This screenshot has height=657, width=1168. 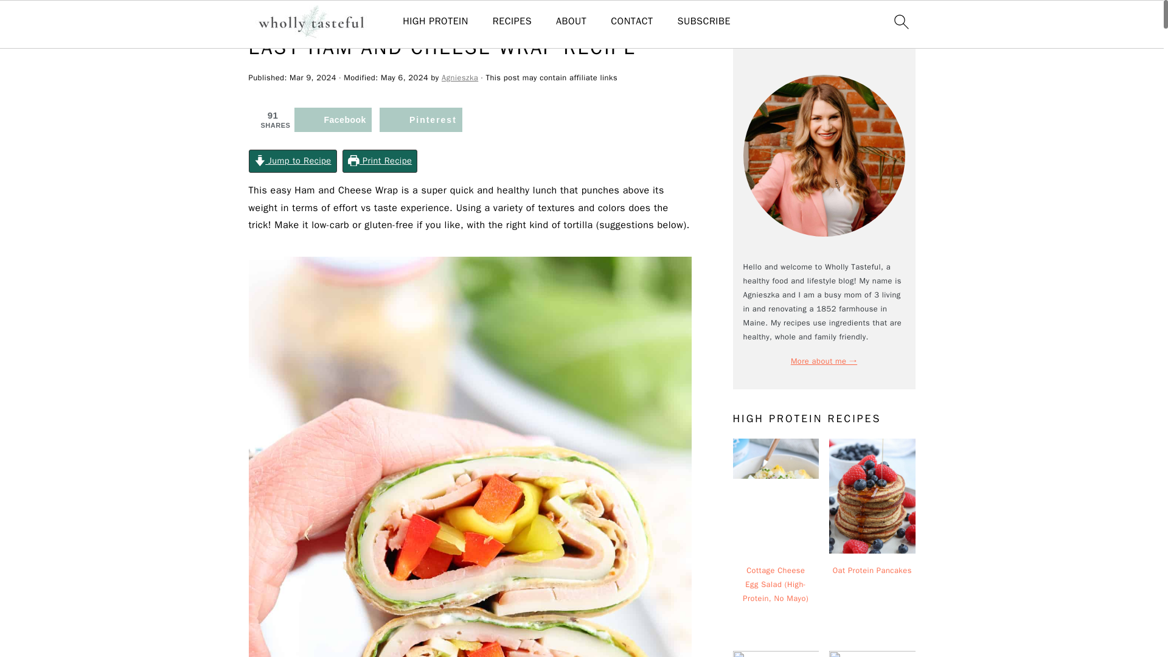 I want to click on search icon, so click(x=900, y=21).